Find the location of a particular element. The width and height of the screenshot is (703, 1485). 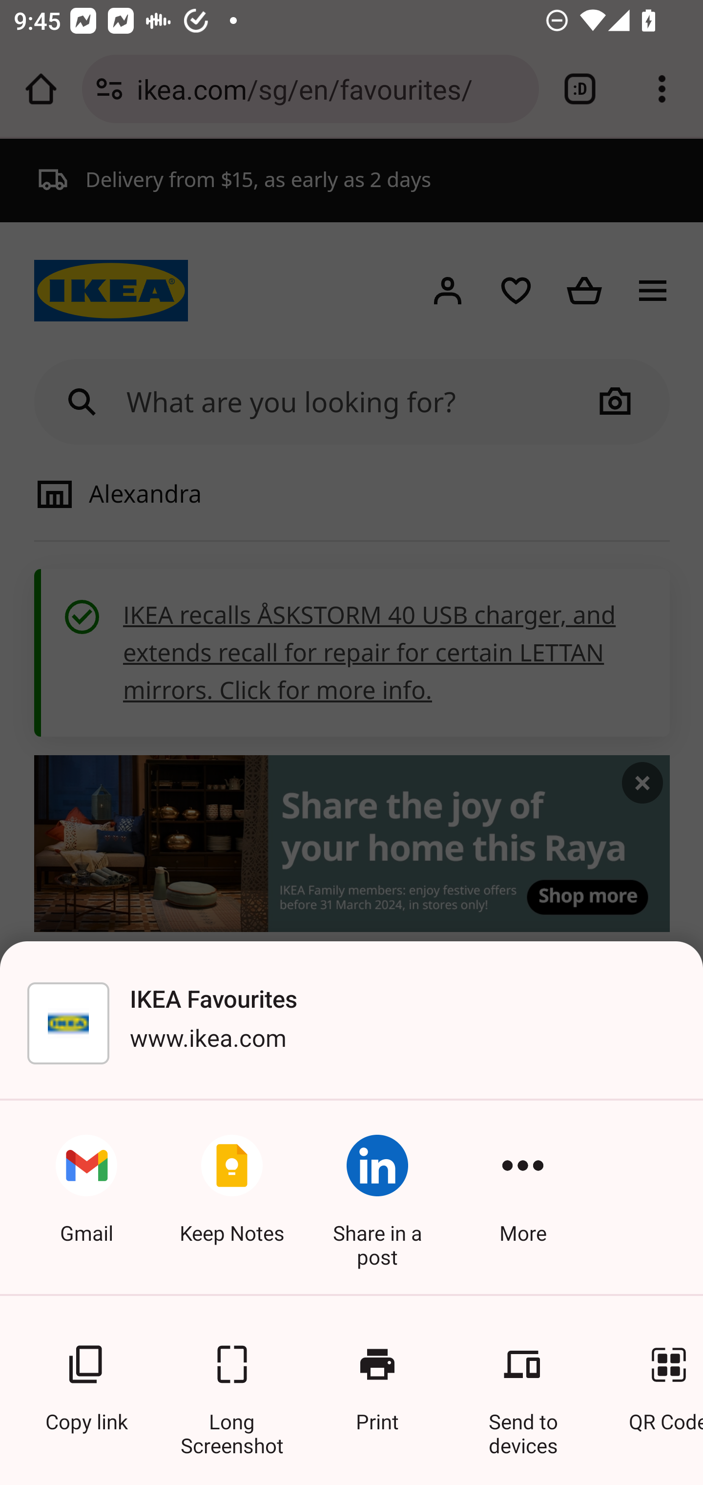

Long Screenshot is located at coordinates (232, 1378).